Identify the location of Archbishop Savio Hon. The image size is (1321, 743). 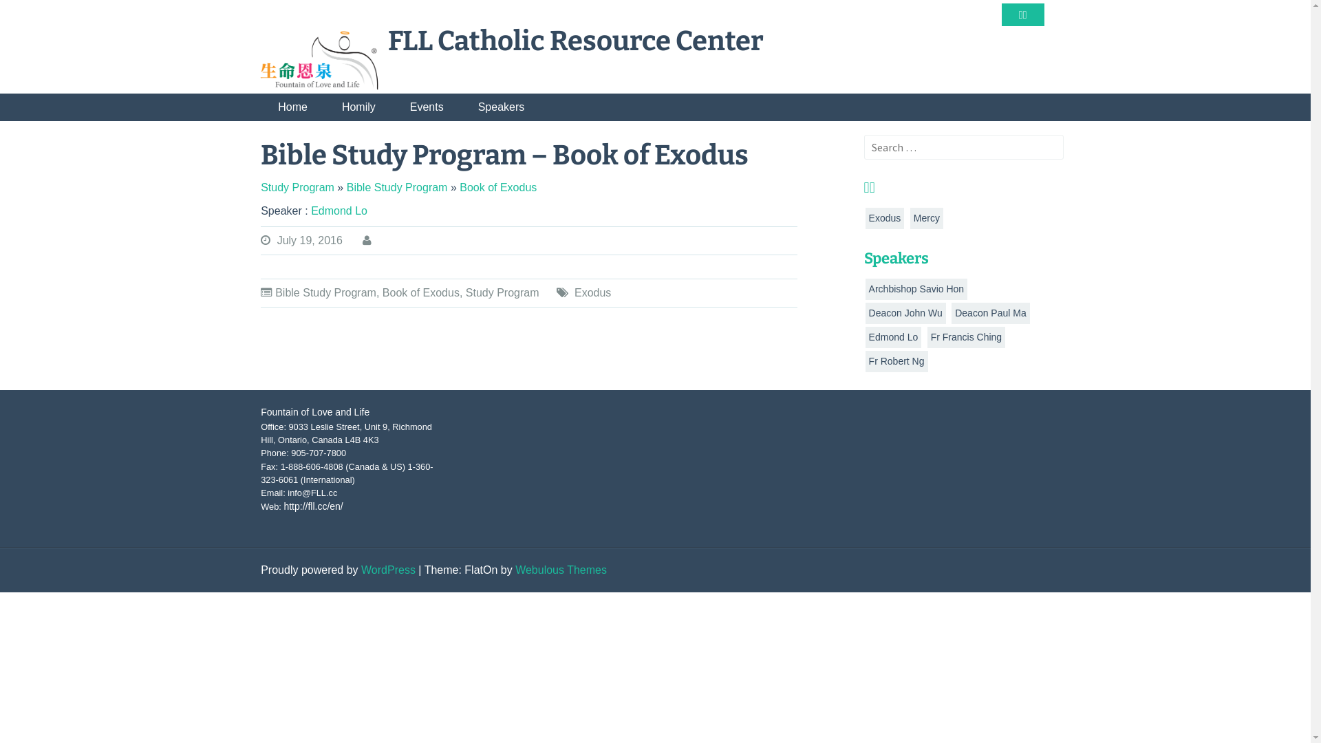
(916, 289).